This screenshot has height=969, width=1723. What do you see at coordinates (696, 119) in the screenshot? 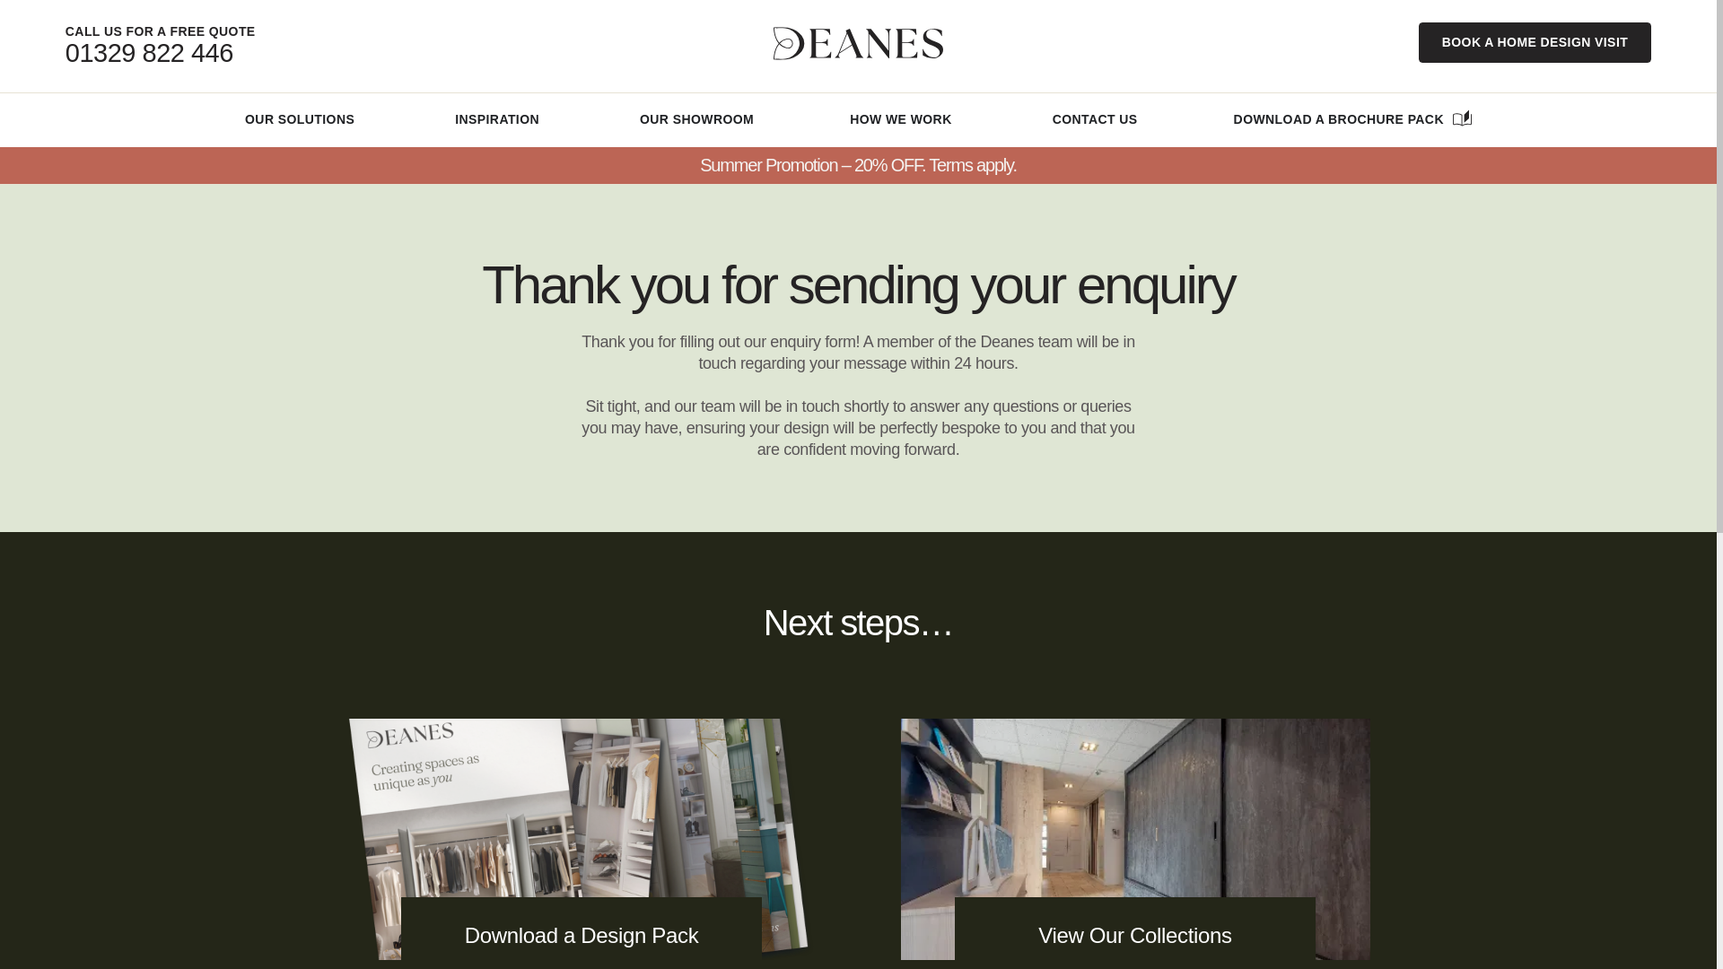
I see `OUR SHOWROOM` at bounding box center [696, 119].